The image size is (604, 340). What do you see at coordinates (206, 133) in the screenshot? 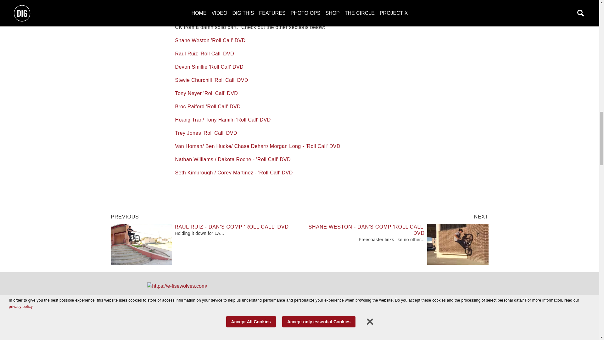
I see `Trey Jones 'Roll Call' DVD` at bounding box center [206, 133].